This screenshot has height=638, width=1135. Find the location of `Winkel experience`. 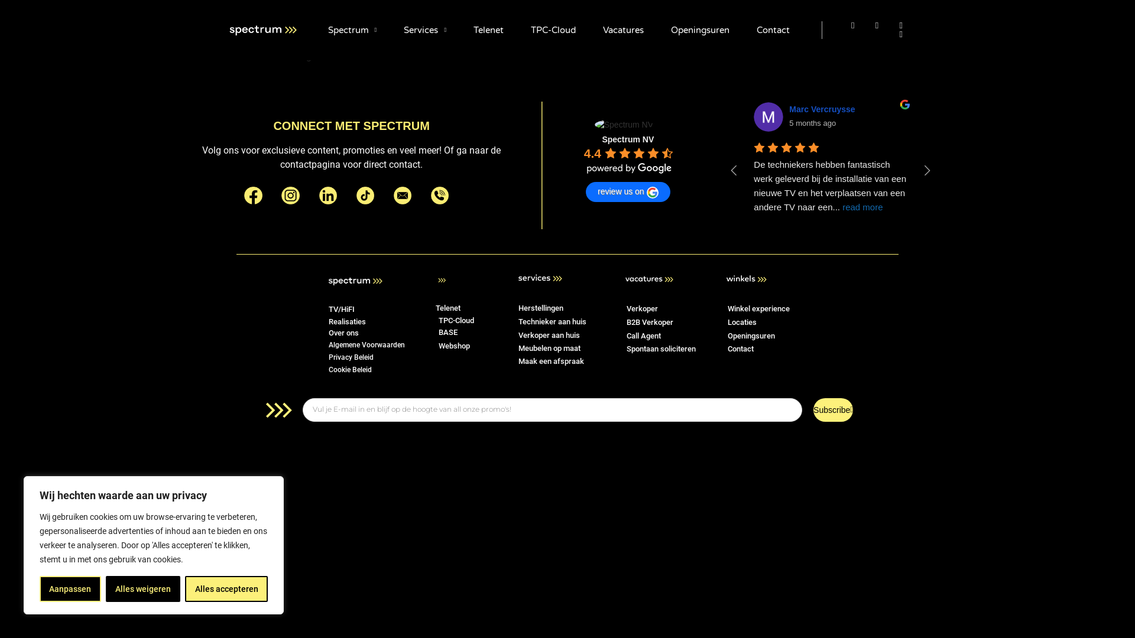

Winkel experience is located at coordinates (759, 308).